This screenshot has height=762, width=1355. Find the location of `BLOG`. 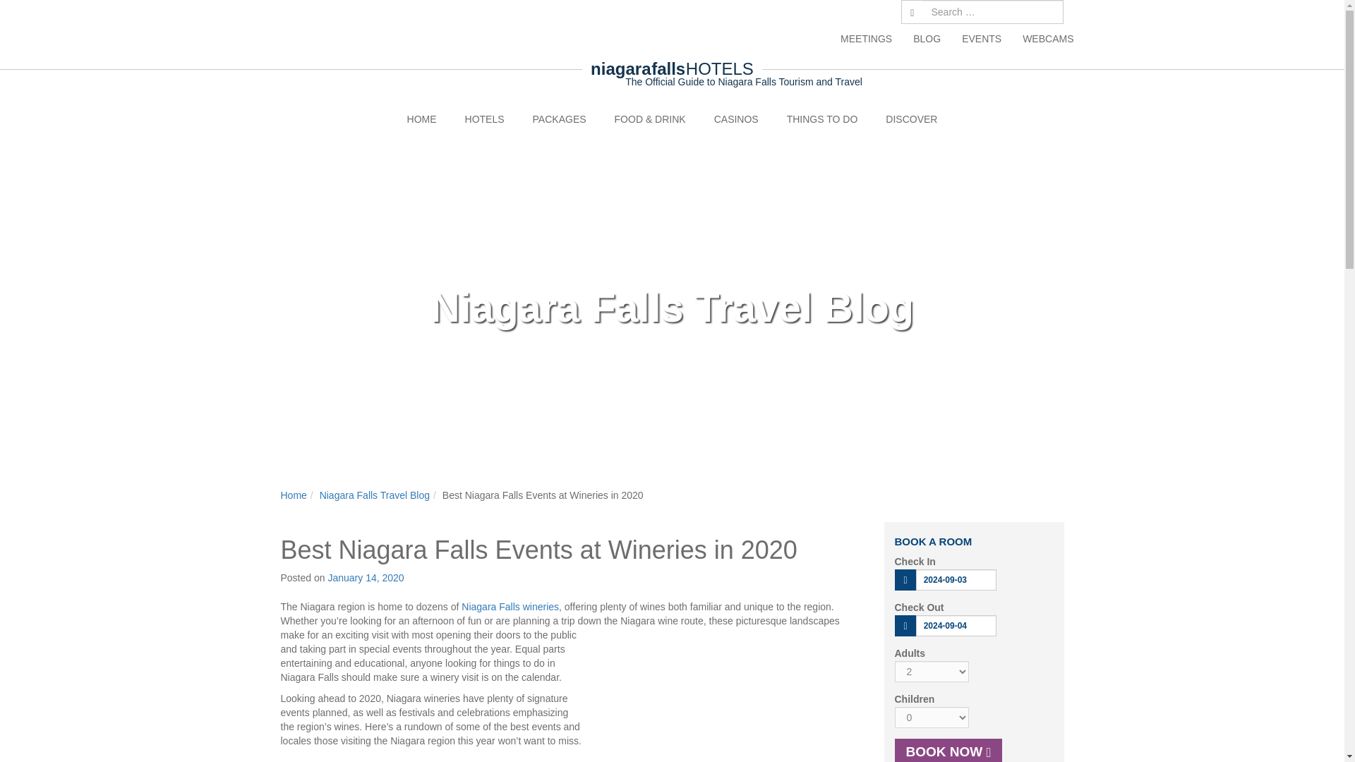

BLOG is located at coordinates (926, 38).